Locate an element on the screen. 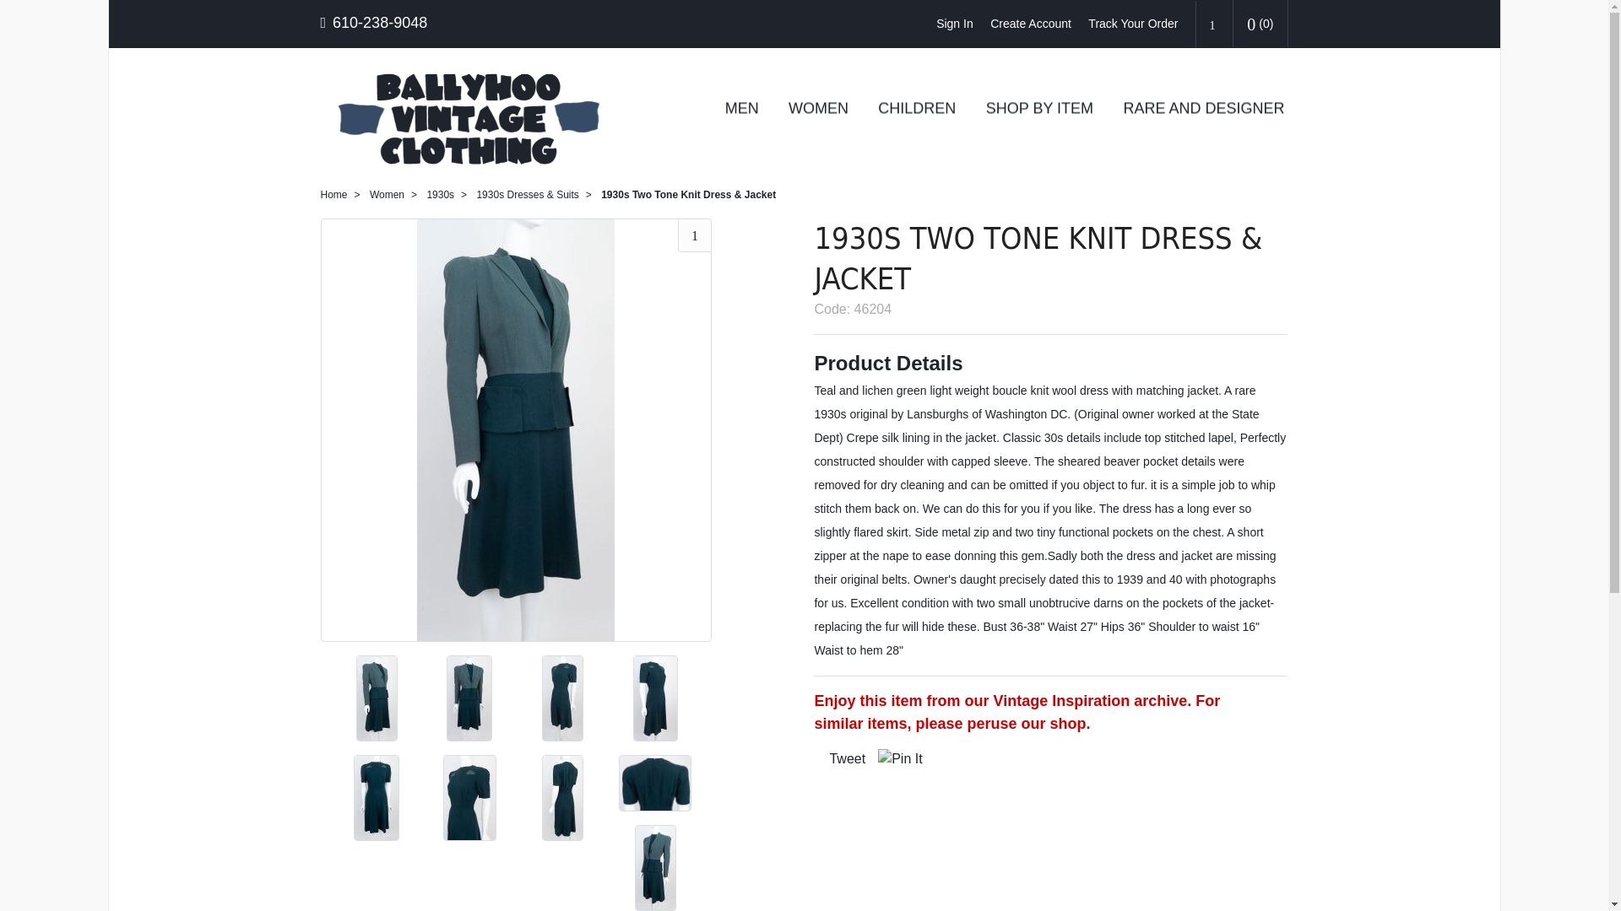  Home is located at coordinates (334, 194).